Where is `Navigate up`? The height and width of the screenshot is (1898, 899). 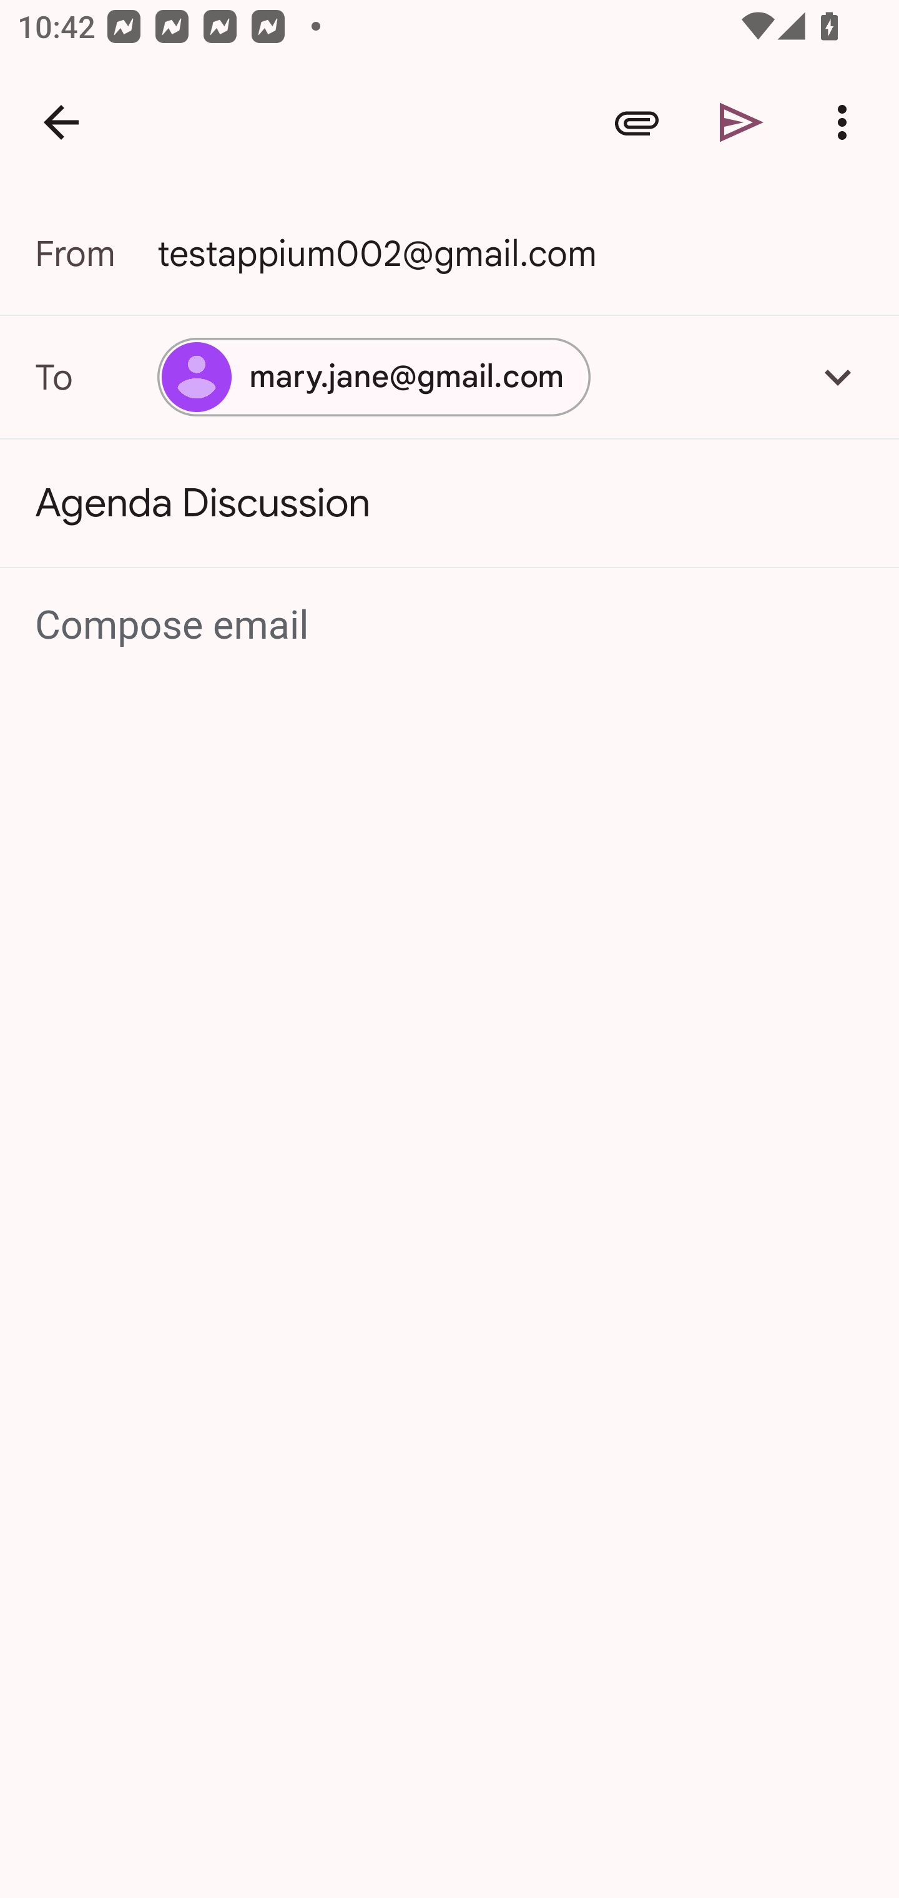
Navigate up is located at coordinates (61, 122).